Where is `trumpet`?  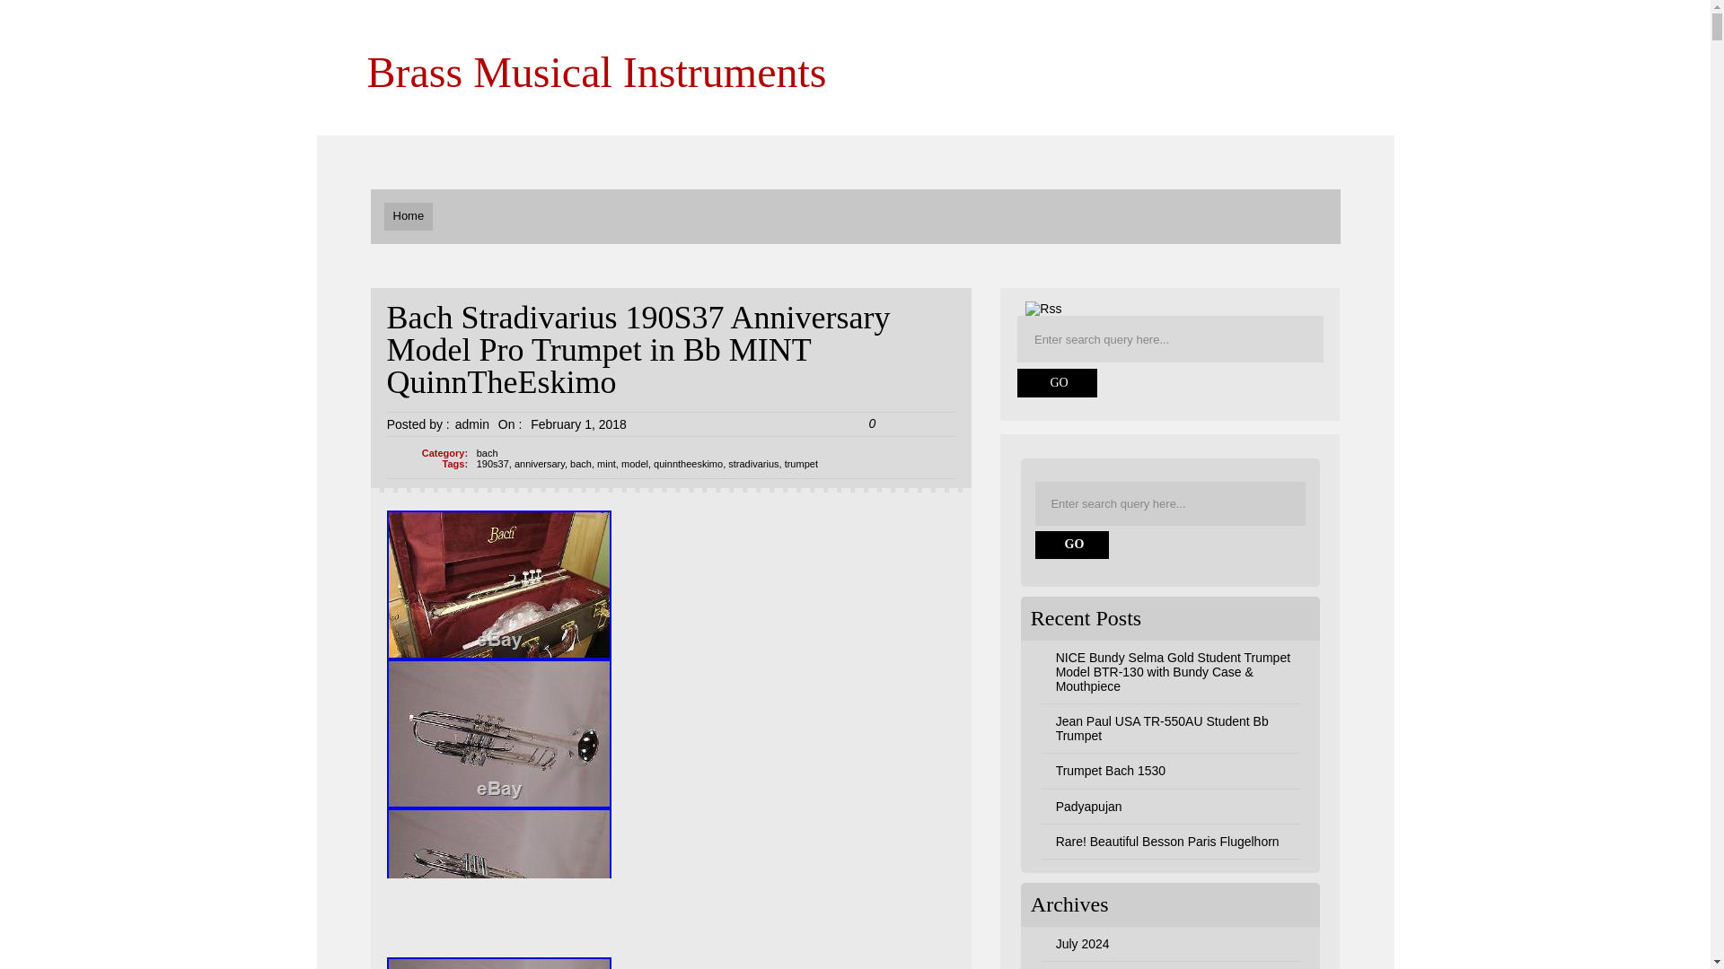 trumpet is located at coordinates (801, 463).